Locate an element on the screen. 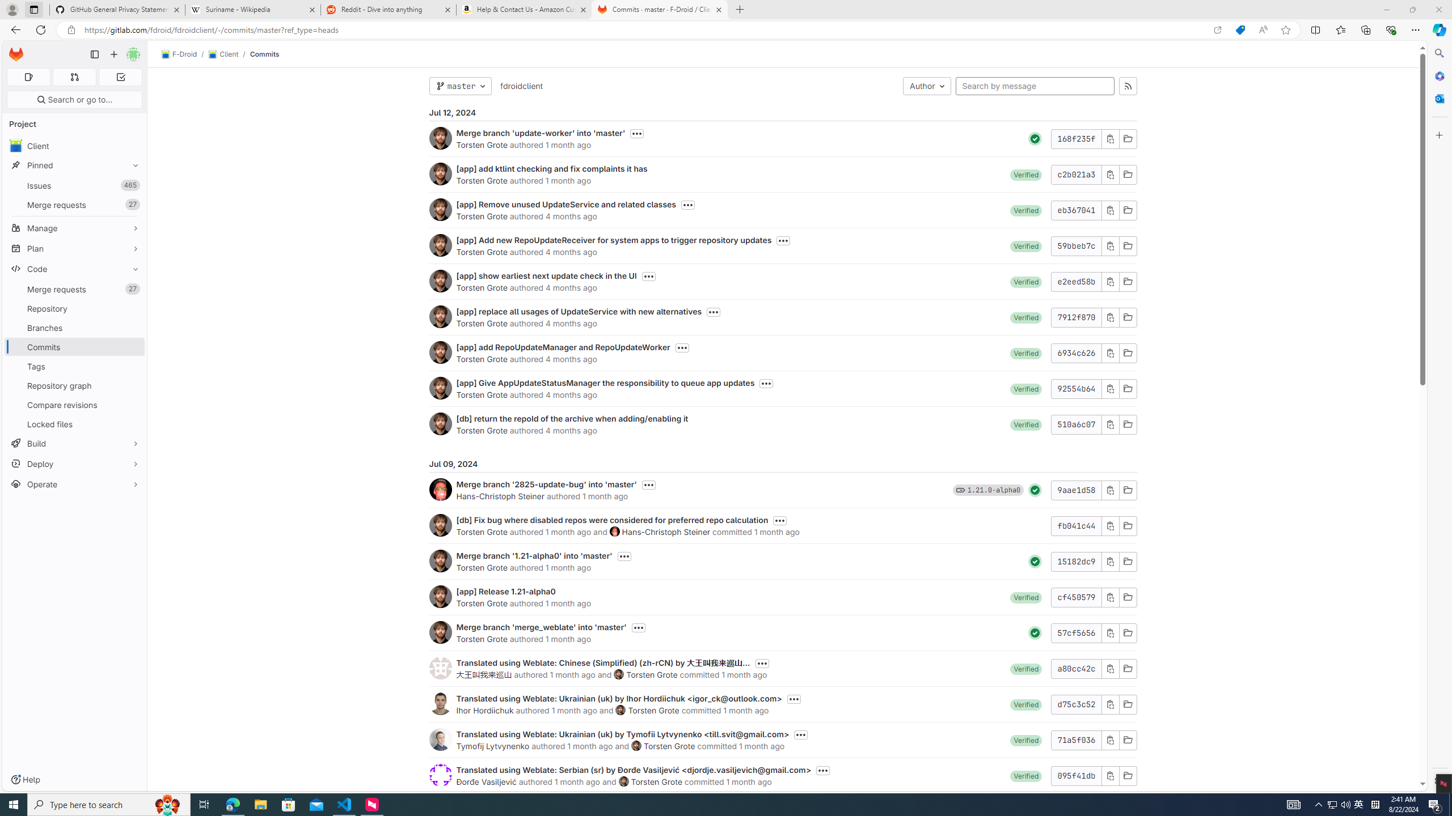 This screenshot has width=1452, height=816. Merge branch '2825-update-bug' into 'master' is located at coordinates (546, 484).